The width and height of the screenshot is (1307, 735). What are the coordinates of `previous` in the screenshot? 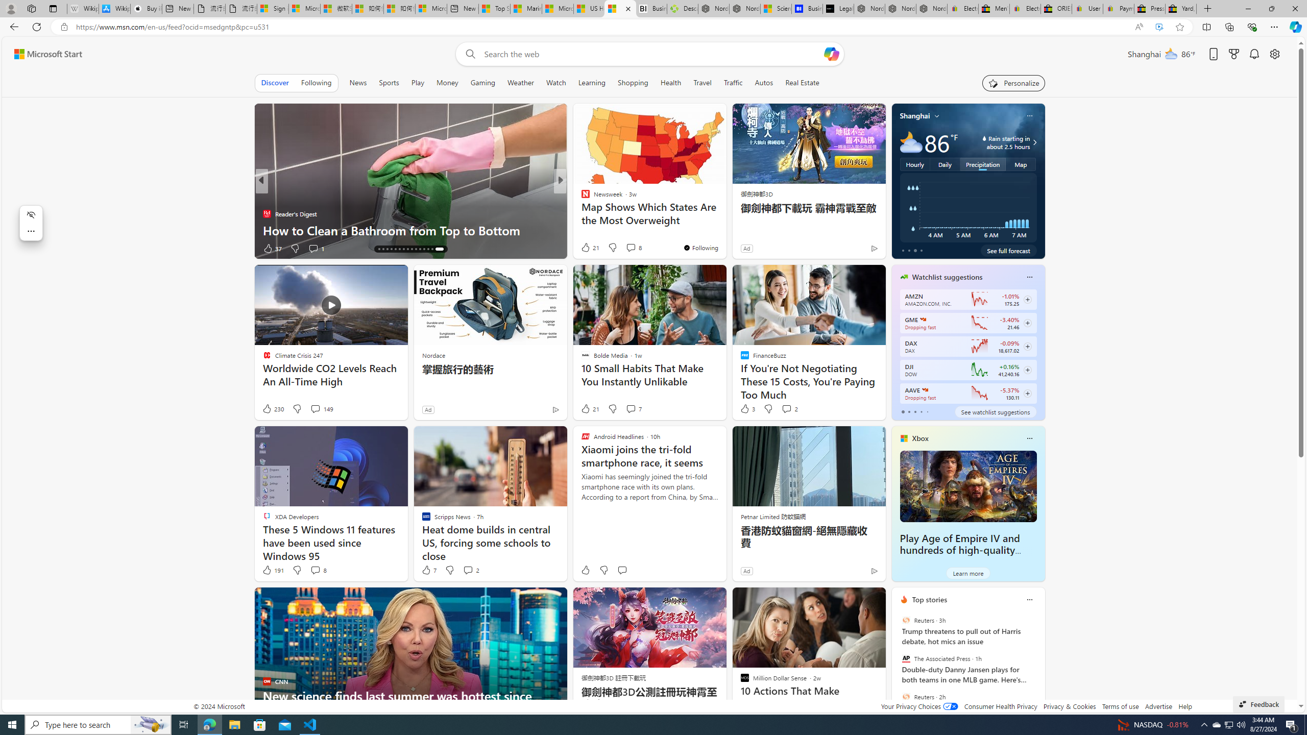 It's located at (897, 665).